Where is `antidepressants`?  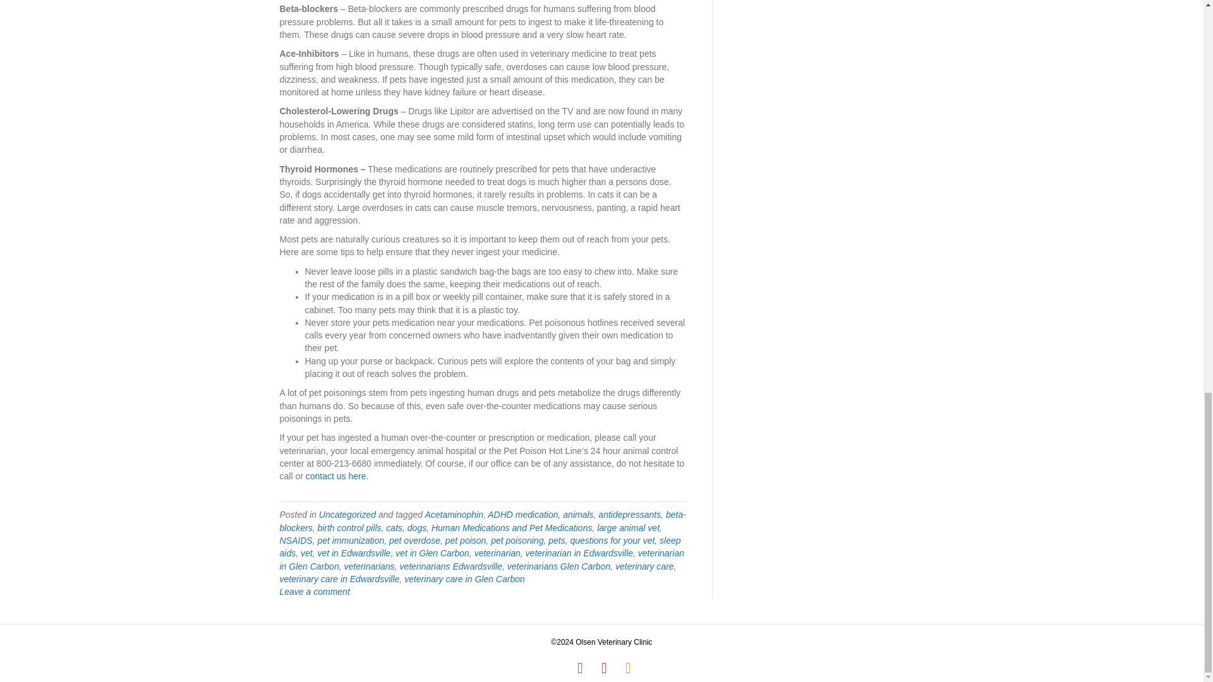 antidepressants is located at coordinates (629, 514).